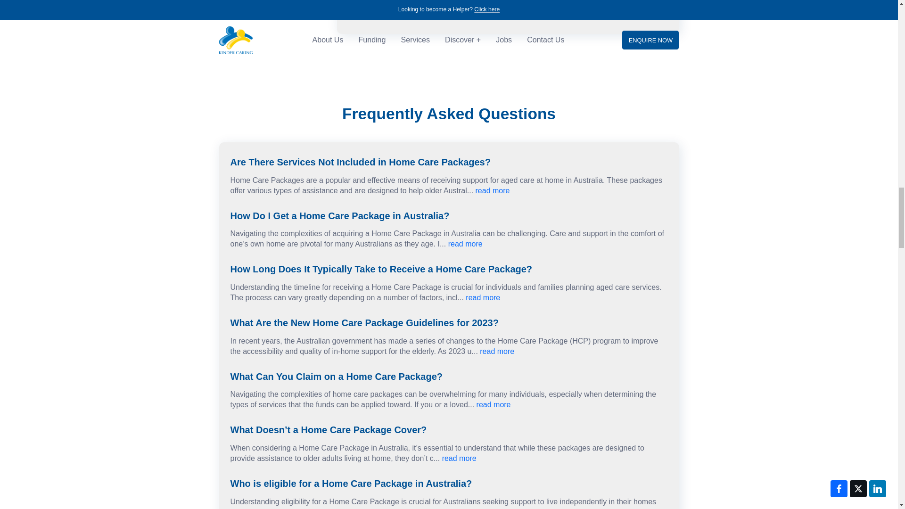 The image size is (905, 509). What do you see at coordinates (497, 351) in the screenshot?
I see `read more` at bounding box center [497, 351].